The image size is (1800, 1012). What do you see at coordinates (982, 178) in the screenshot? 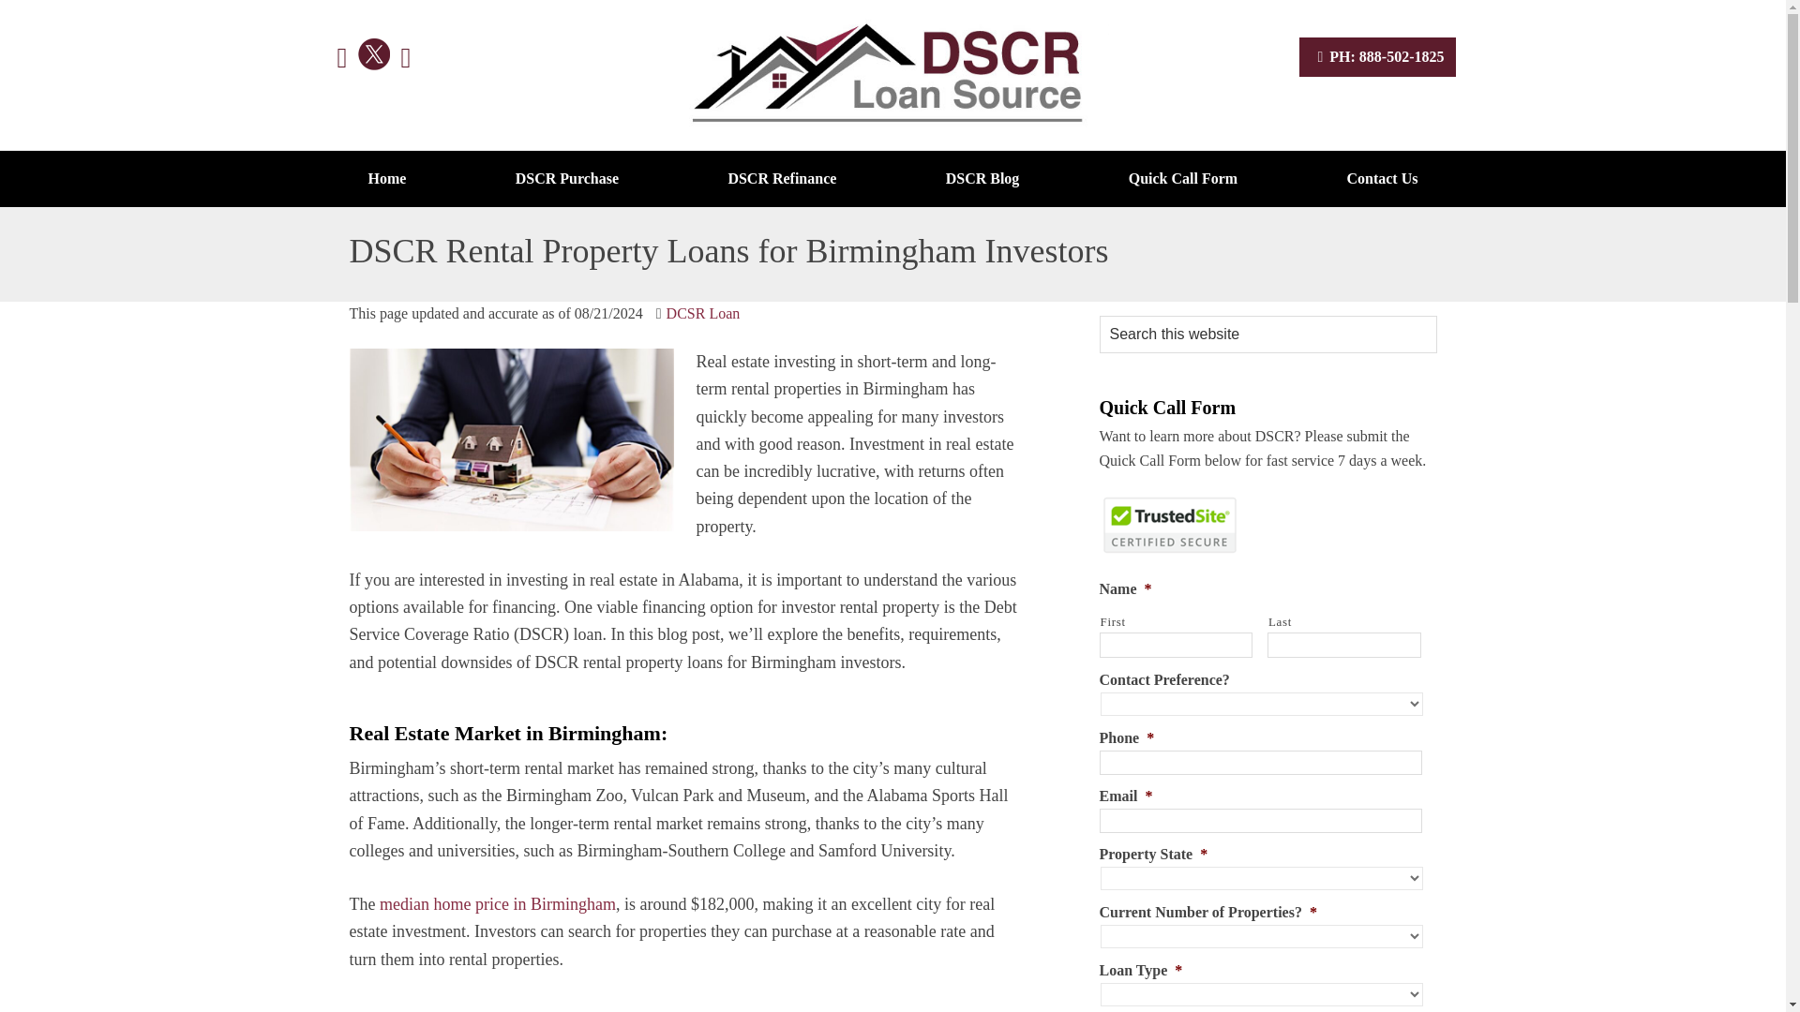
I see `DSCR Blog` at bounding box center [982, 178].